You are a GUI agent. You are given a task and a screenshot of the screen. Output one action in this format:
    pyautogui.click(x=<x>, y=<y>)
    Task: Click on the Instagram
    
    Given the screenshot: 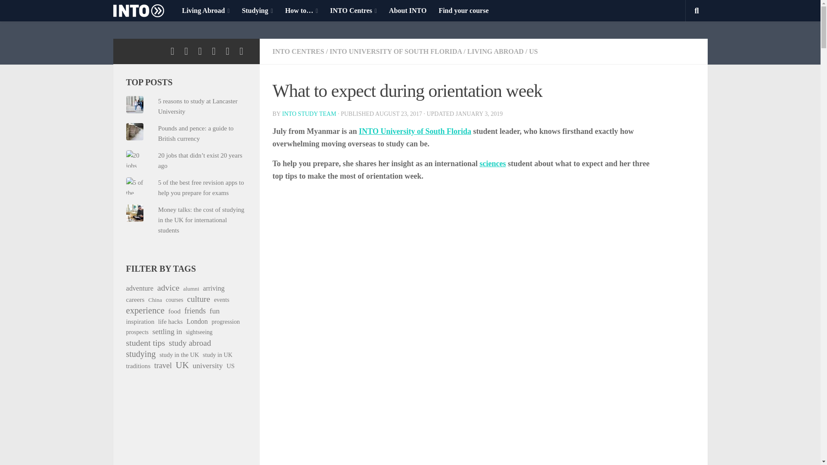 What is the action you would take?
    pyautogui.click(x=172, y=51)
    